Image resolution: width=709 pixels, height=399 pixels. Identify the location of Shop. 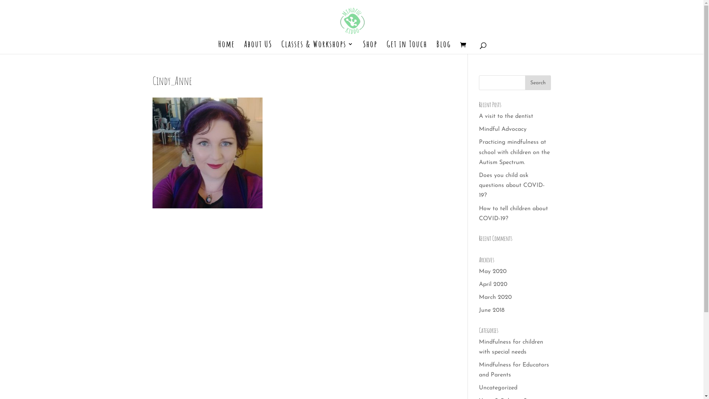
(370, 48).